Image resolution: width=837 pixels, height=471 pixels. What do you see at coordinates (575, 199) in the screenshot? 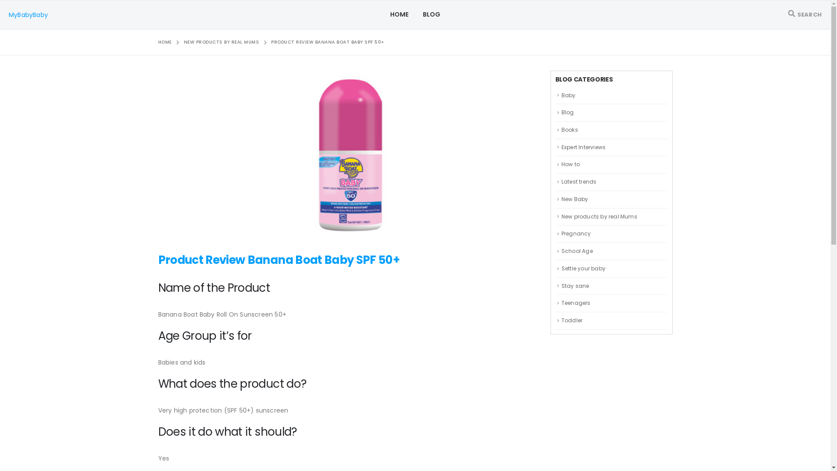
I see `New Baby` at bounding box center [575, 199].